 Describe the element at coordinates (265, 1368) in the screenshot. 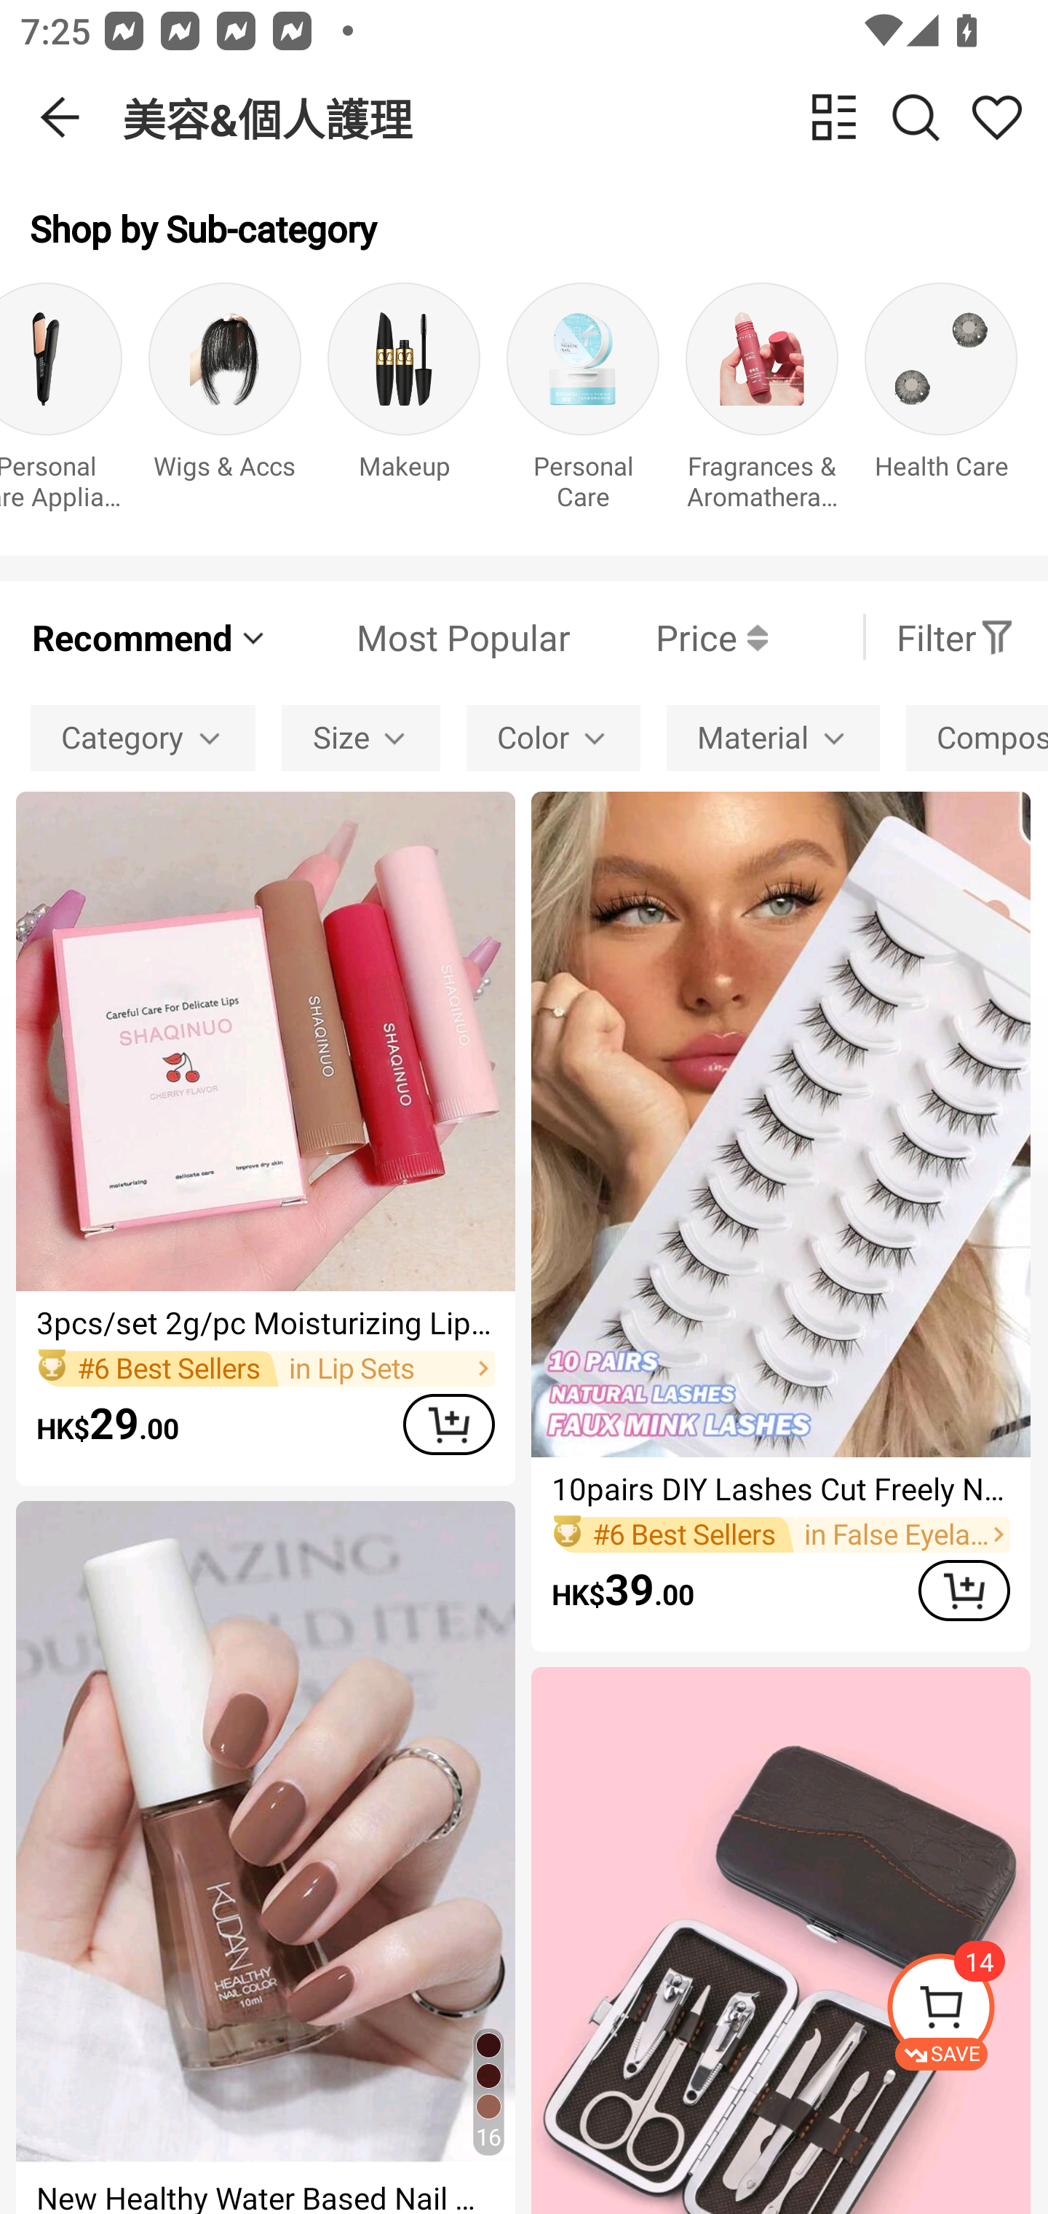

I see `#6 Best Sellers in Lip Sets` at that location.